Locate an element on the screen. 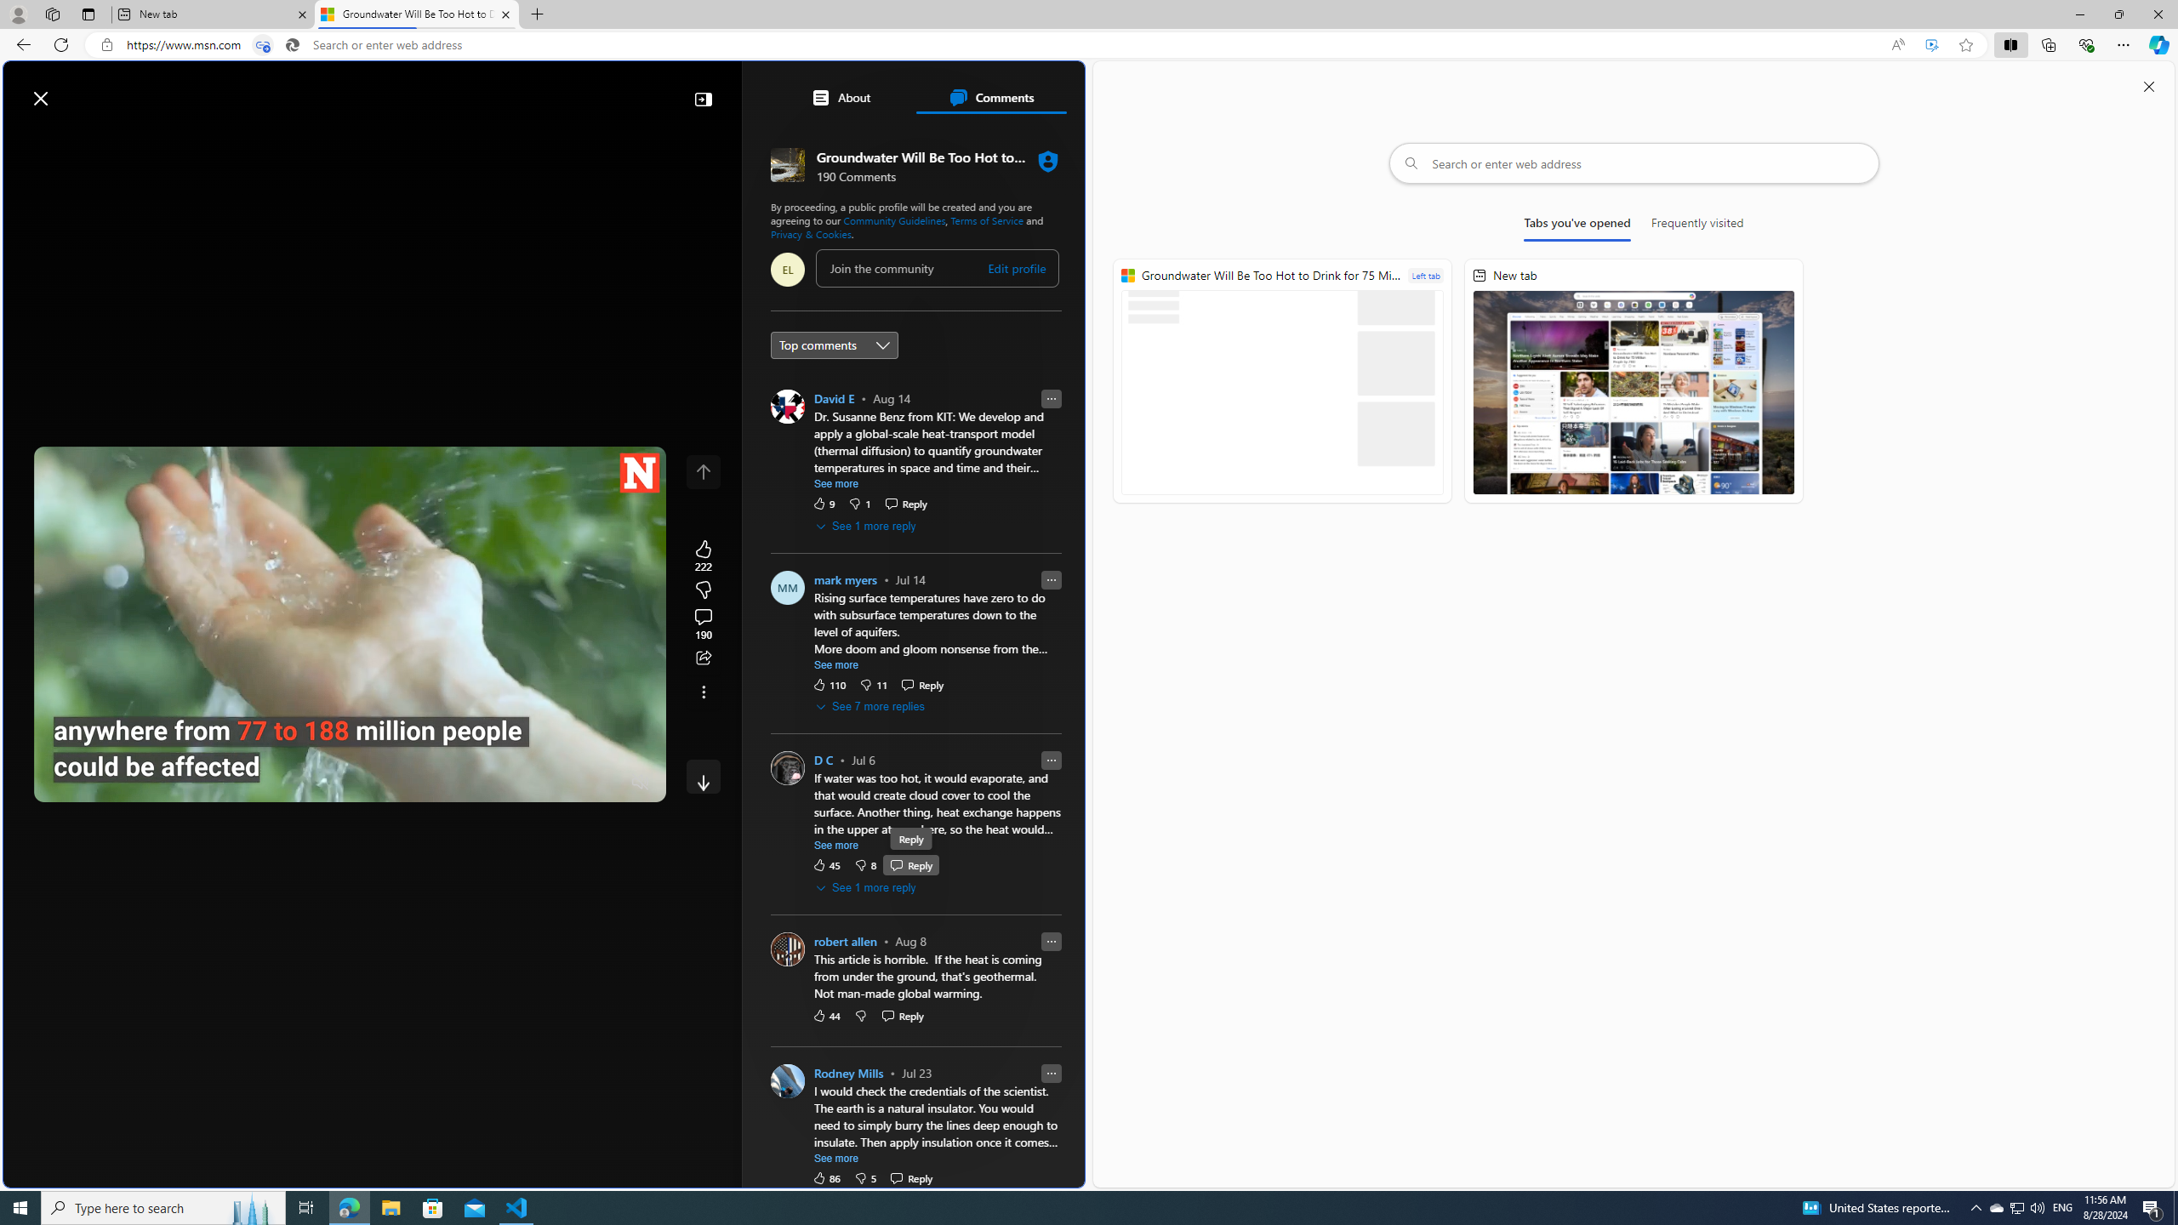 This screenshot has width=2178, height=1225. Class: control is located at coordinates (703, 776).